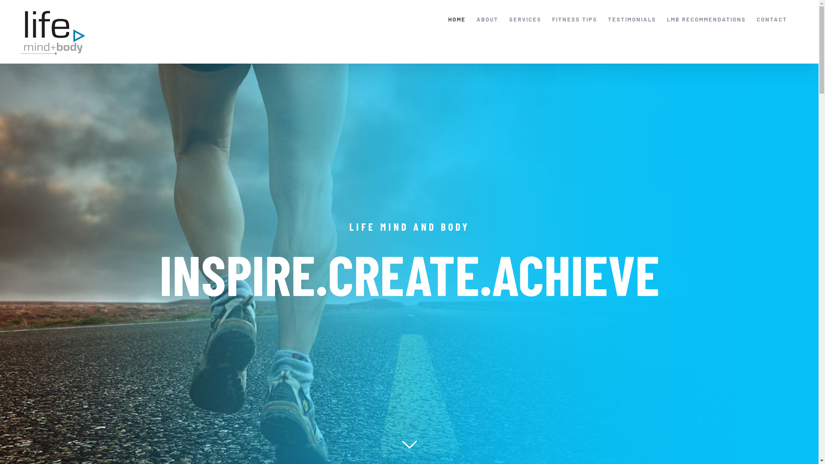  What do you see at coordinates (772, 19) in the screenshot?
I see `CONTACT` at bounding box center [772, 19].